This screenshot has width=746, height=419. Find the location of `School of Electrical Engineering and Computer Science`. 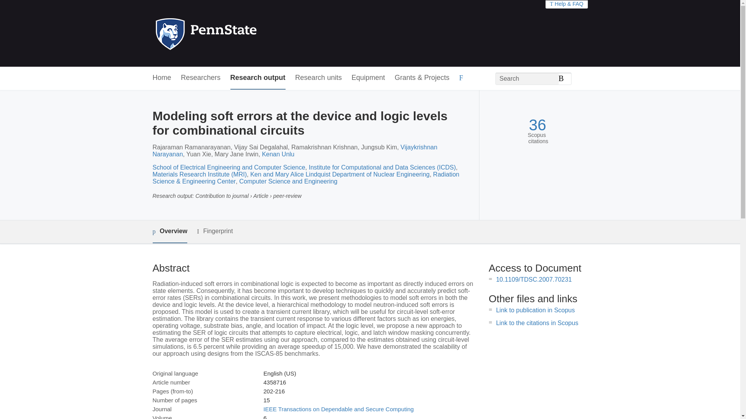

School of Electrical Engineering and Computer Science is located at coordinates (228, 167).